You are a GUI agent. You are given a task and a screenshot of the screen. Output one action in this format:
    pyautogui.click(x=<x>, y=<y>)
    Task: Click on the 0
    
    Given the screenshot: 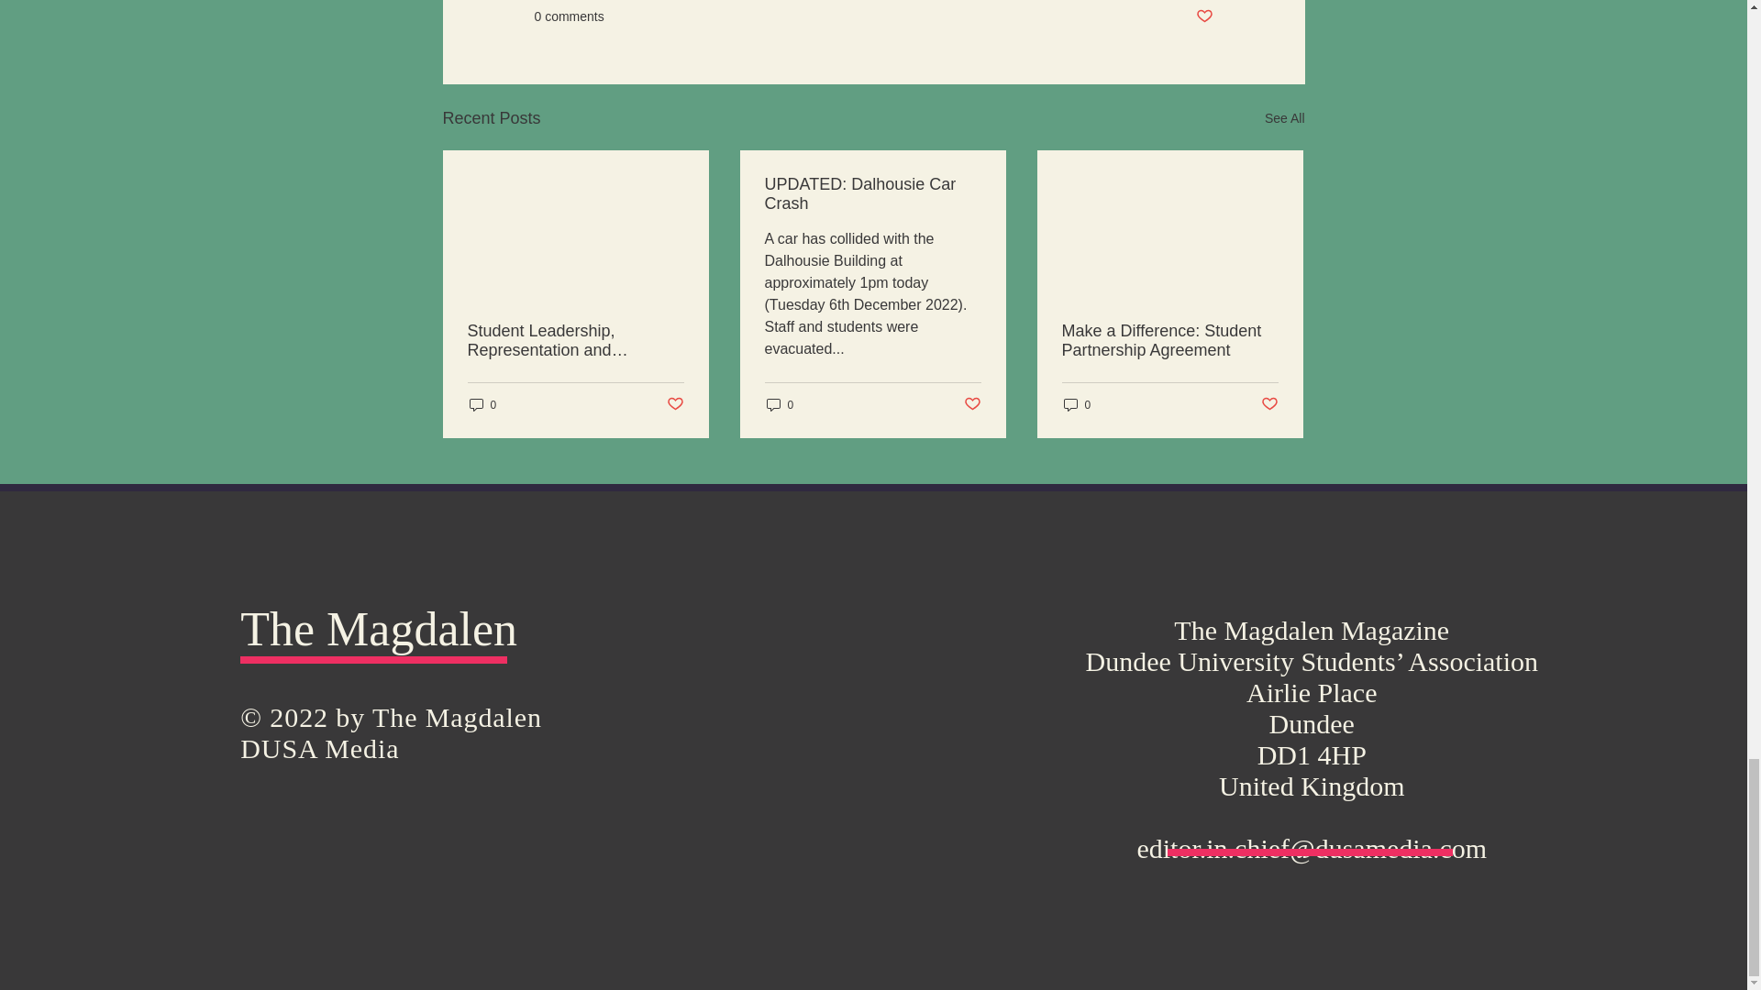 What is the action you would take?
    pyautogui.click(x=1077, y=405)
    